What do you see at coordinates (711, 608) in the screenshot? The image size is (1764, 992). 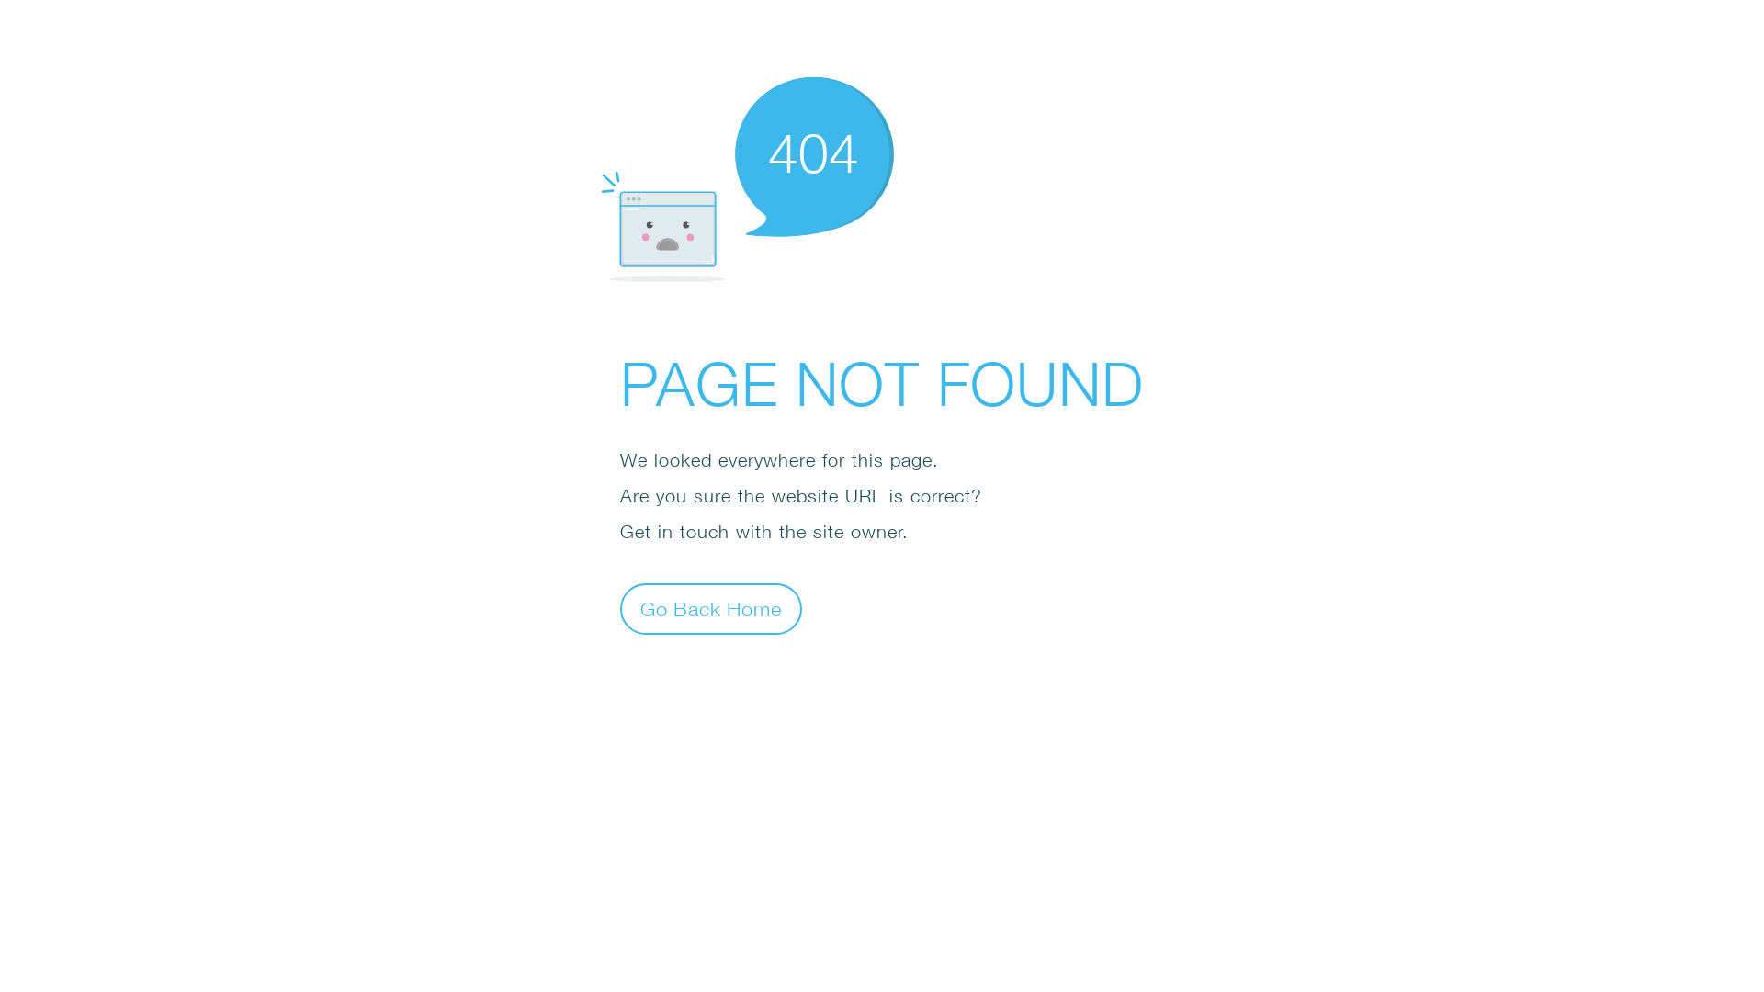 I see `Go Back Home` at bounding box center [711, 608].